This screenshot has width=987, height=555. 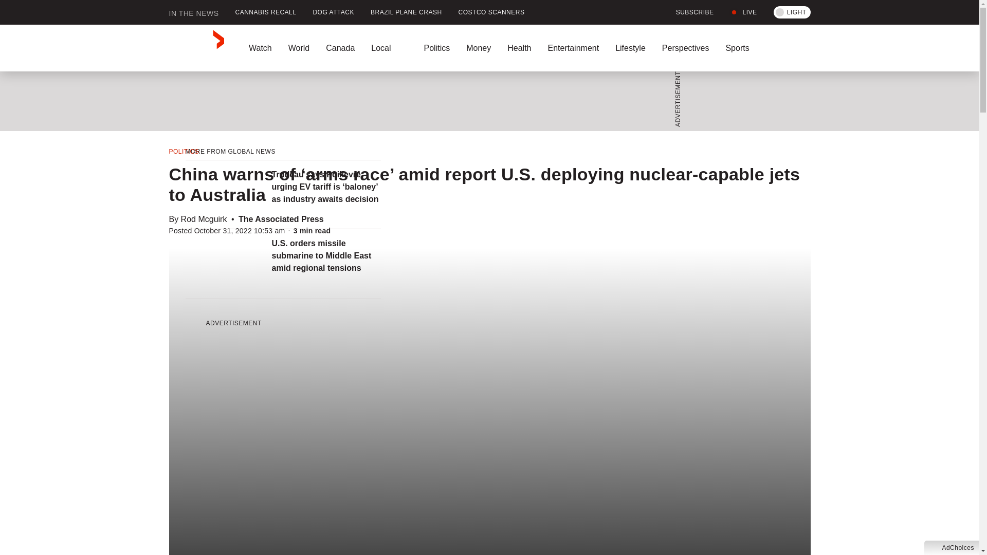 What do you see at coordinates (196, 48) in the screenshot?
I see `GlobalNews home` at bounding box center [196, 48].